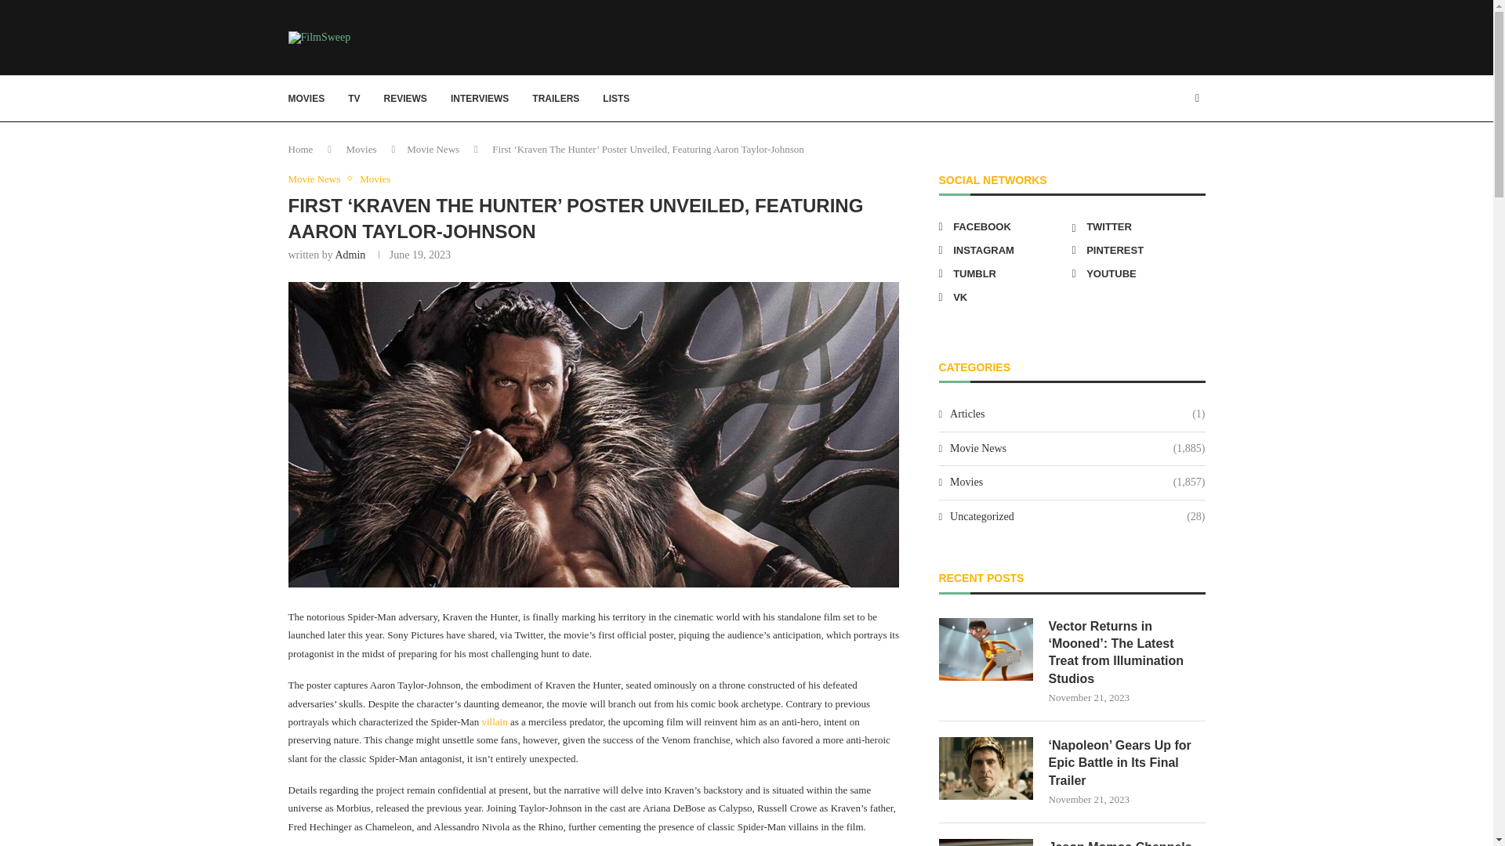 Image resolution: width=1505 pixels, height=846 pixels. Describe the element at coordinates (361, 149) in the screenshot. I see `Movies` at that location.